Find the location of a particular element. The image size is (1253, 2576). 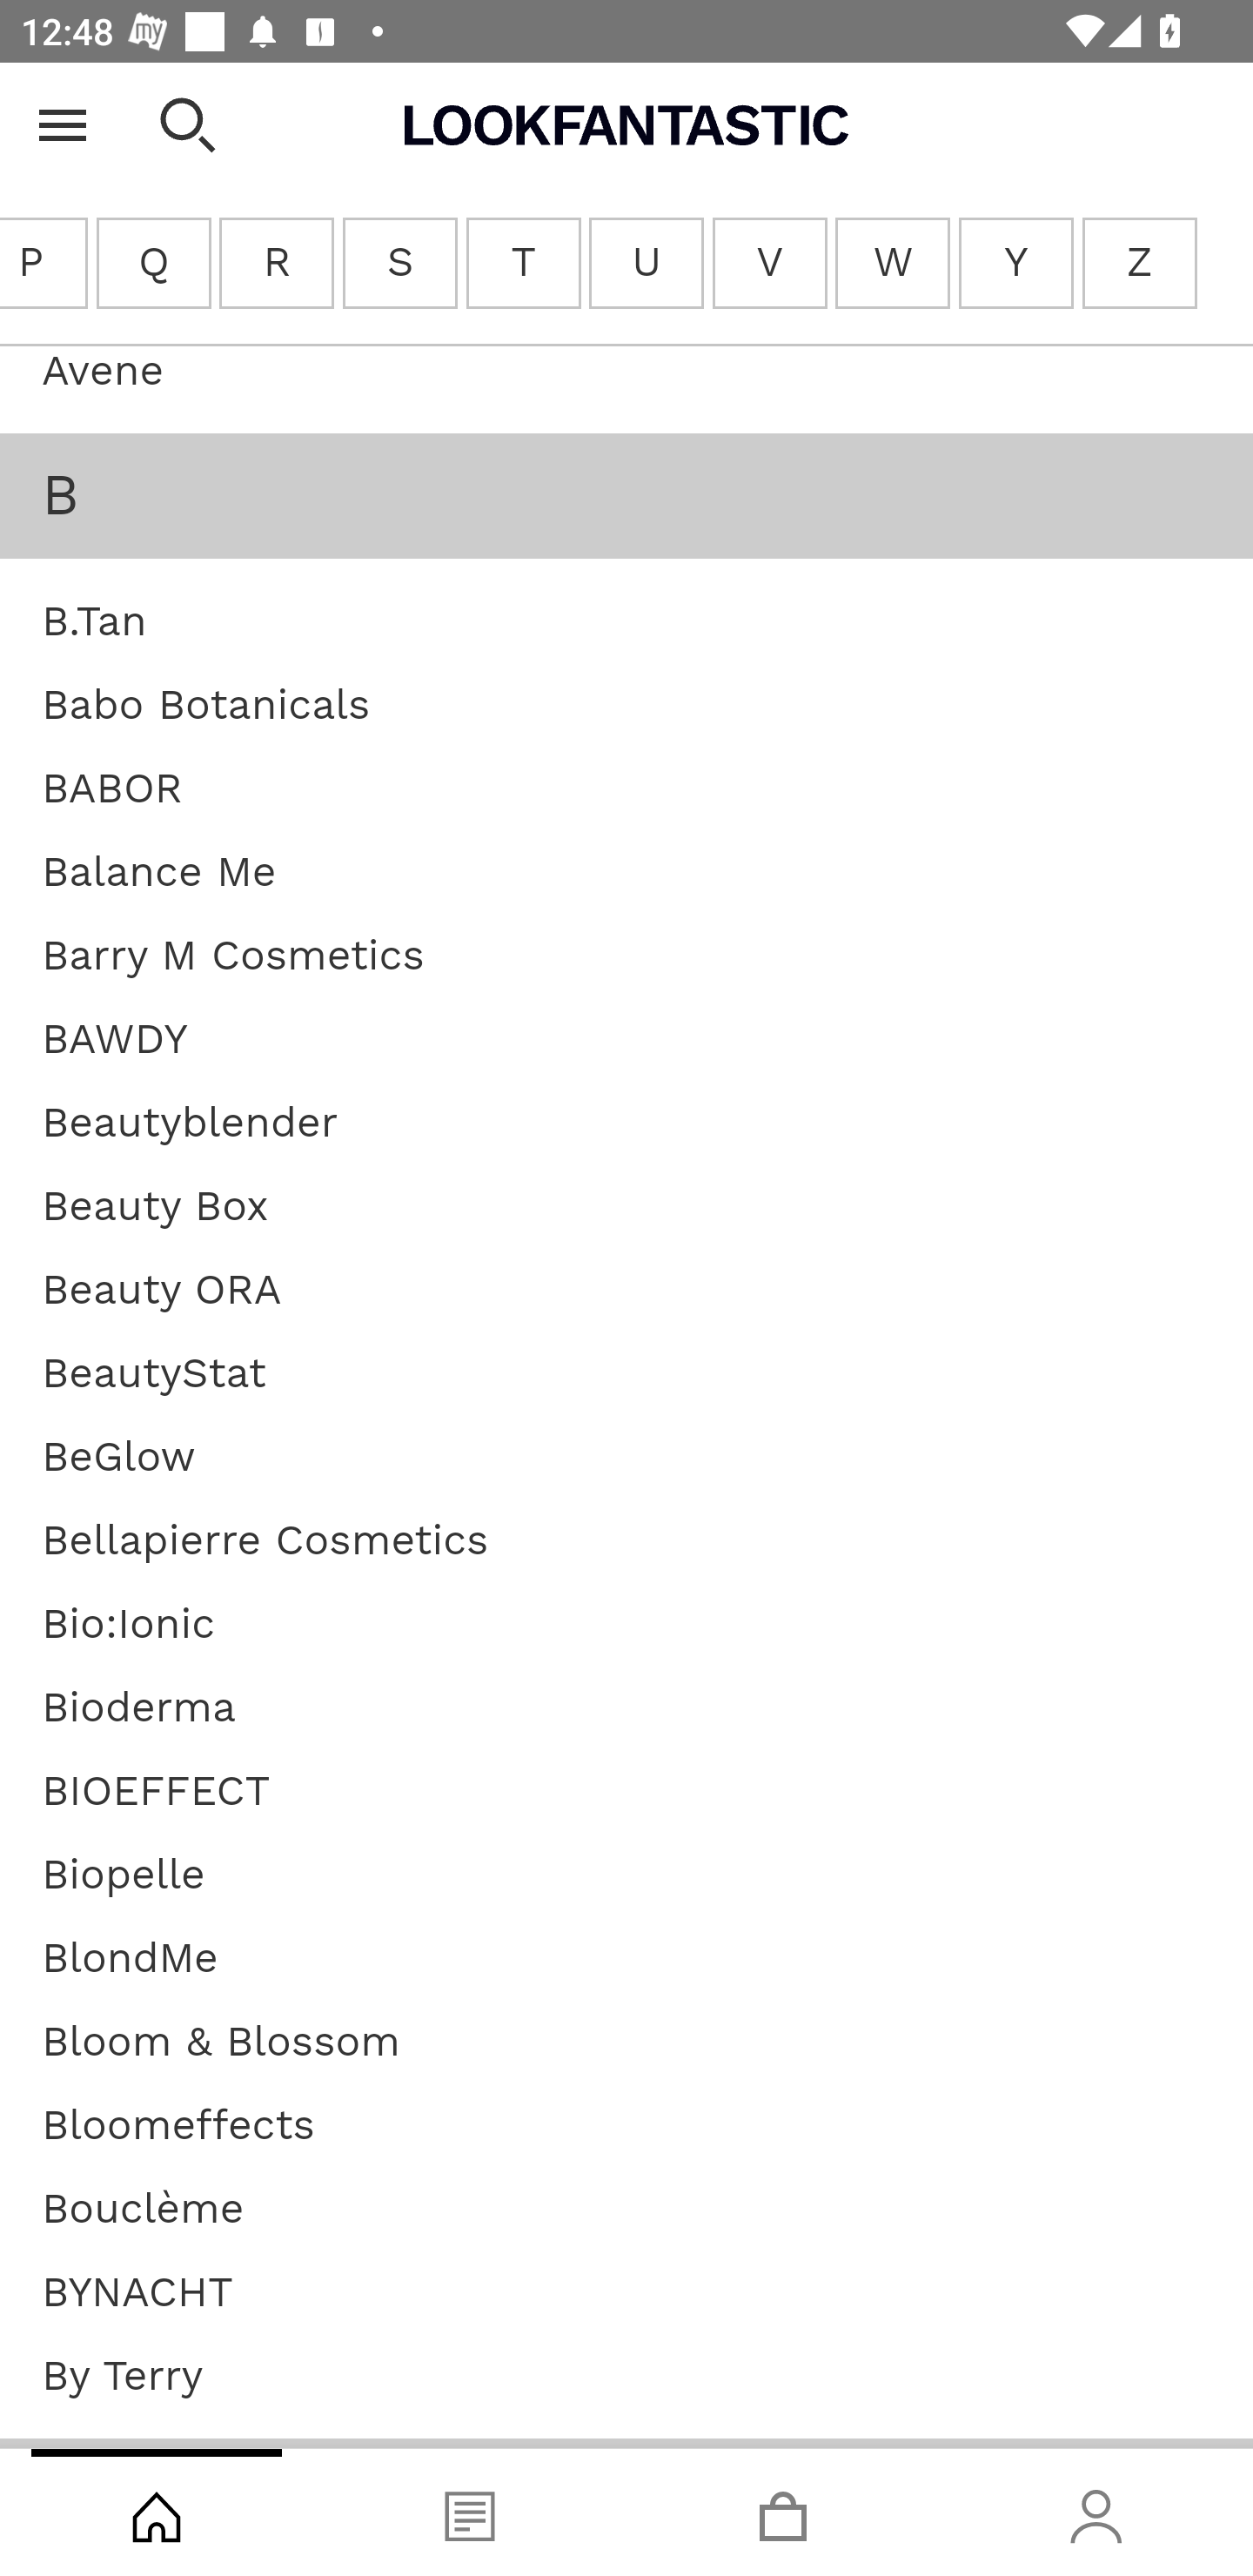

BABOR is located at coordinates (111, 790).